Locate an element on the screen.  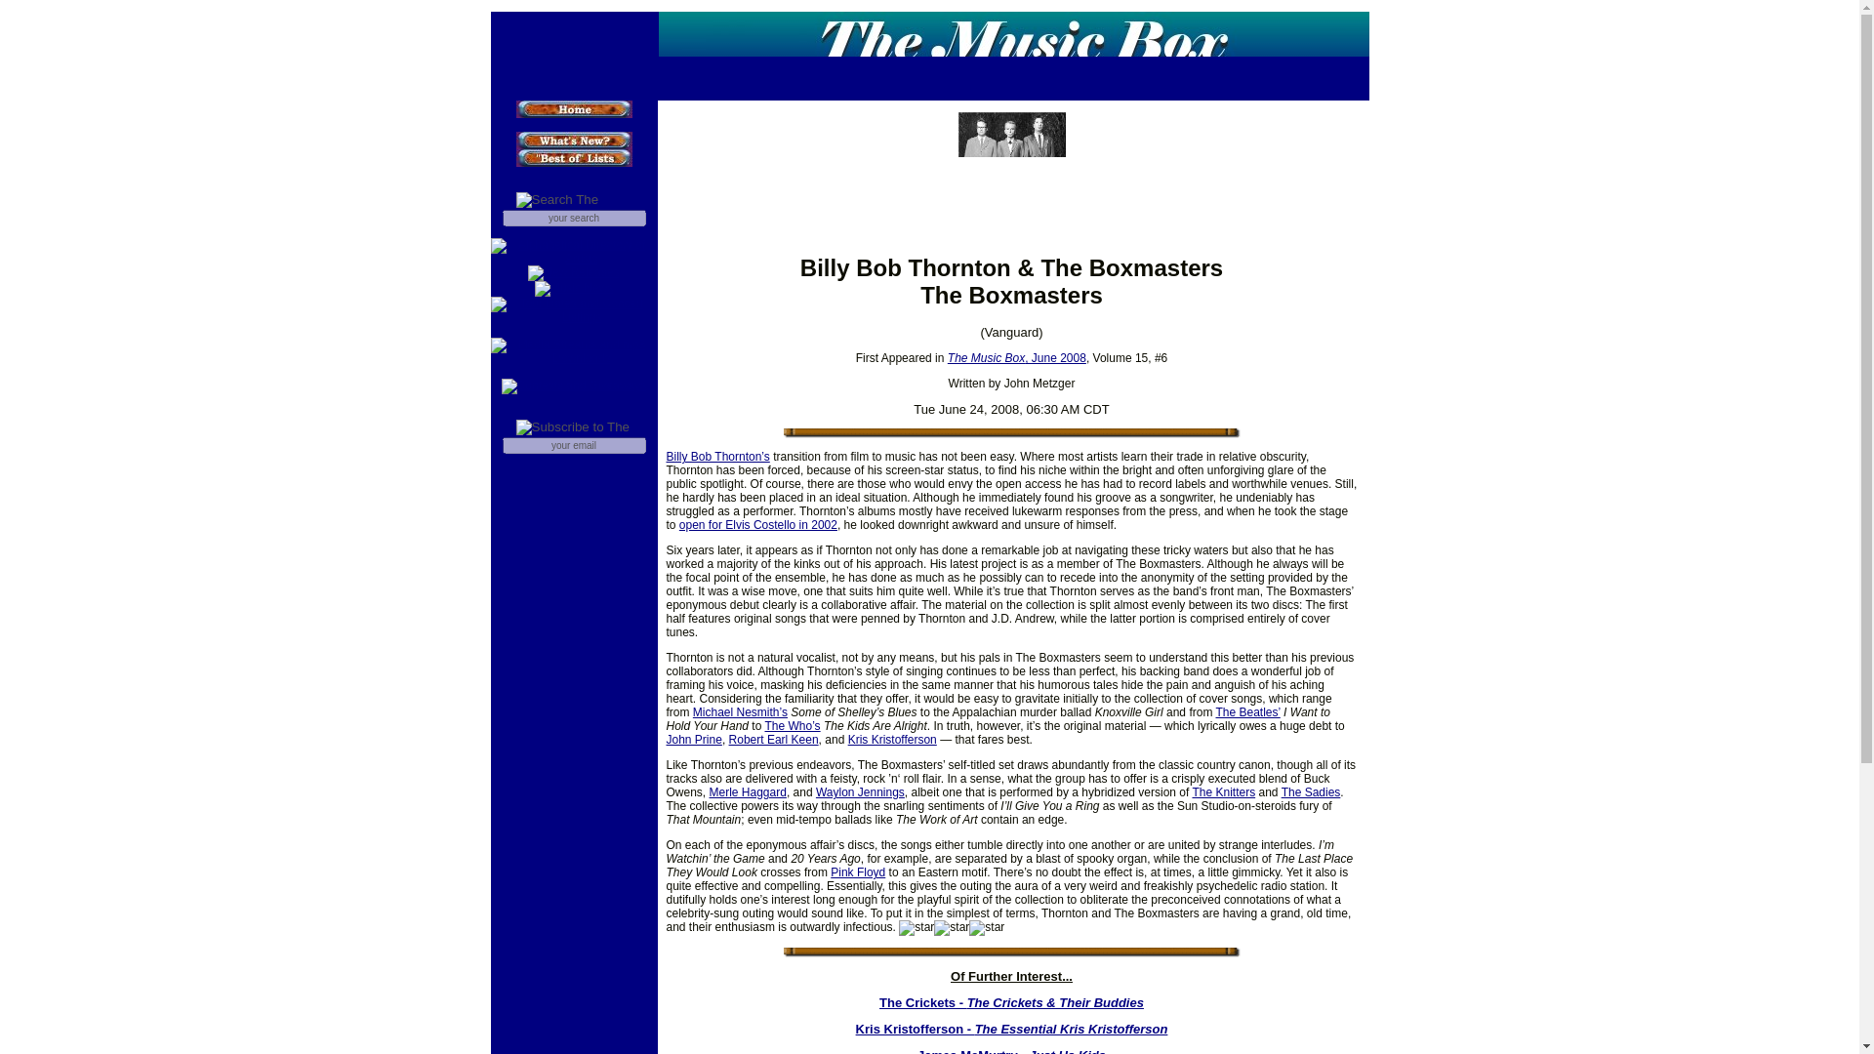
Pink Floyd is located at coordinates (857, 872).